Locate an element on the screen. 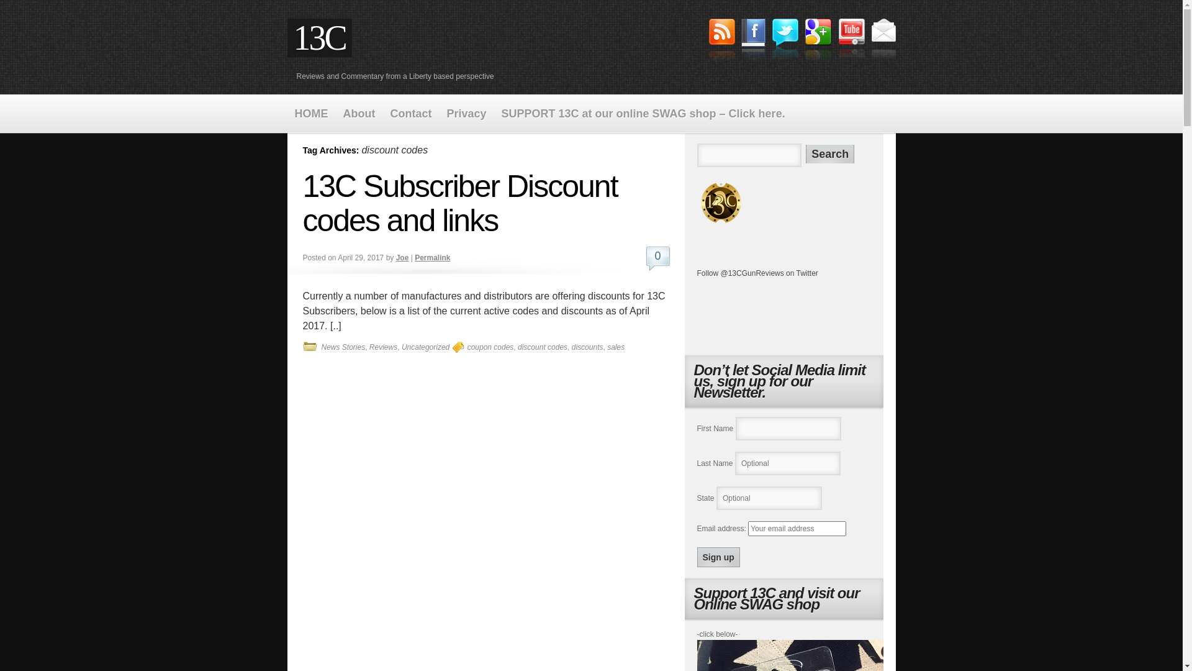 The image size is (1192, 671). Privacy is located at coordinates (466, 114).